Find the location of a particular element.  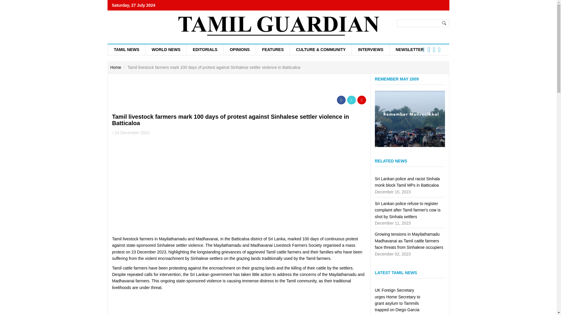

OPINIONS is located at coordinates (239, 50).